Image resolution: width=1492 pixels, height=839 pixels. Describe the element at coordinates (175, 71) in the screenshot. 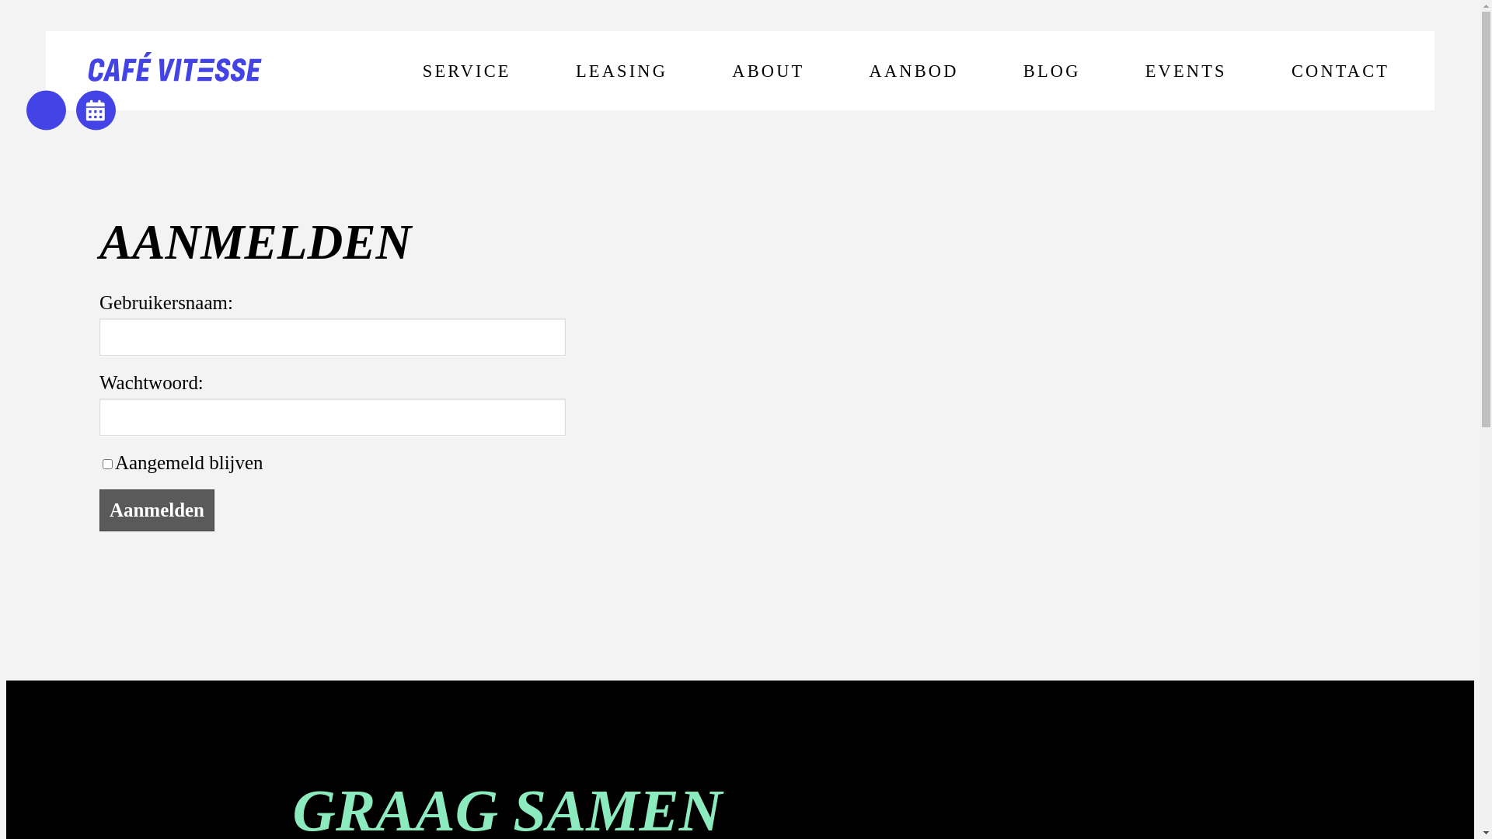

I see `Ga naar de homepagina` at that location.